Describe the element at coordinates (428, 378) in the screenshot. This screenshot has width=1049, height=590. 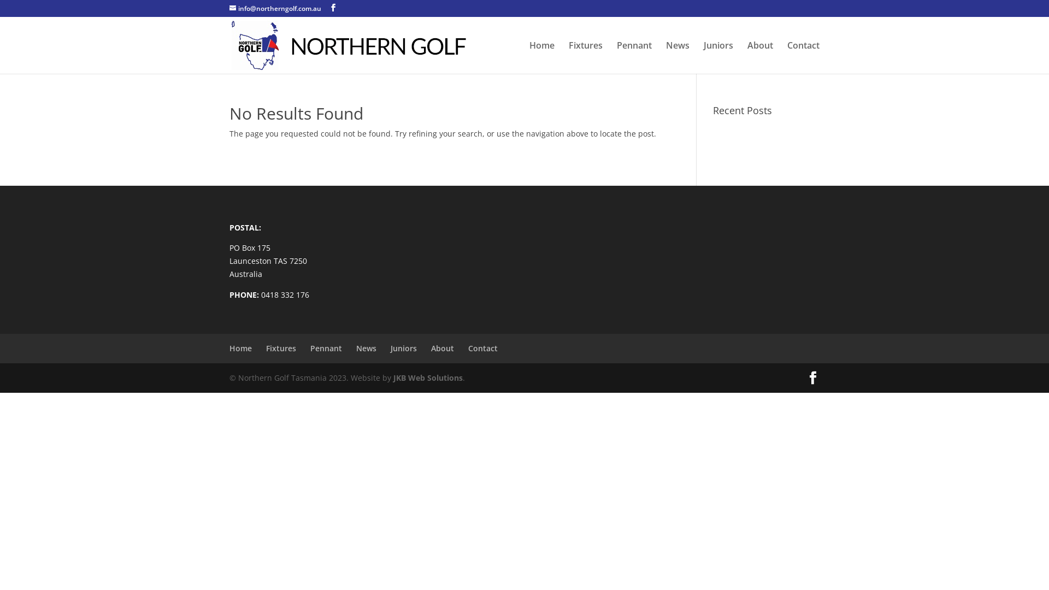
I see `JKB Web Solutions` at that location.